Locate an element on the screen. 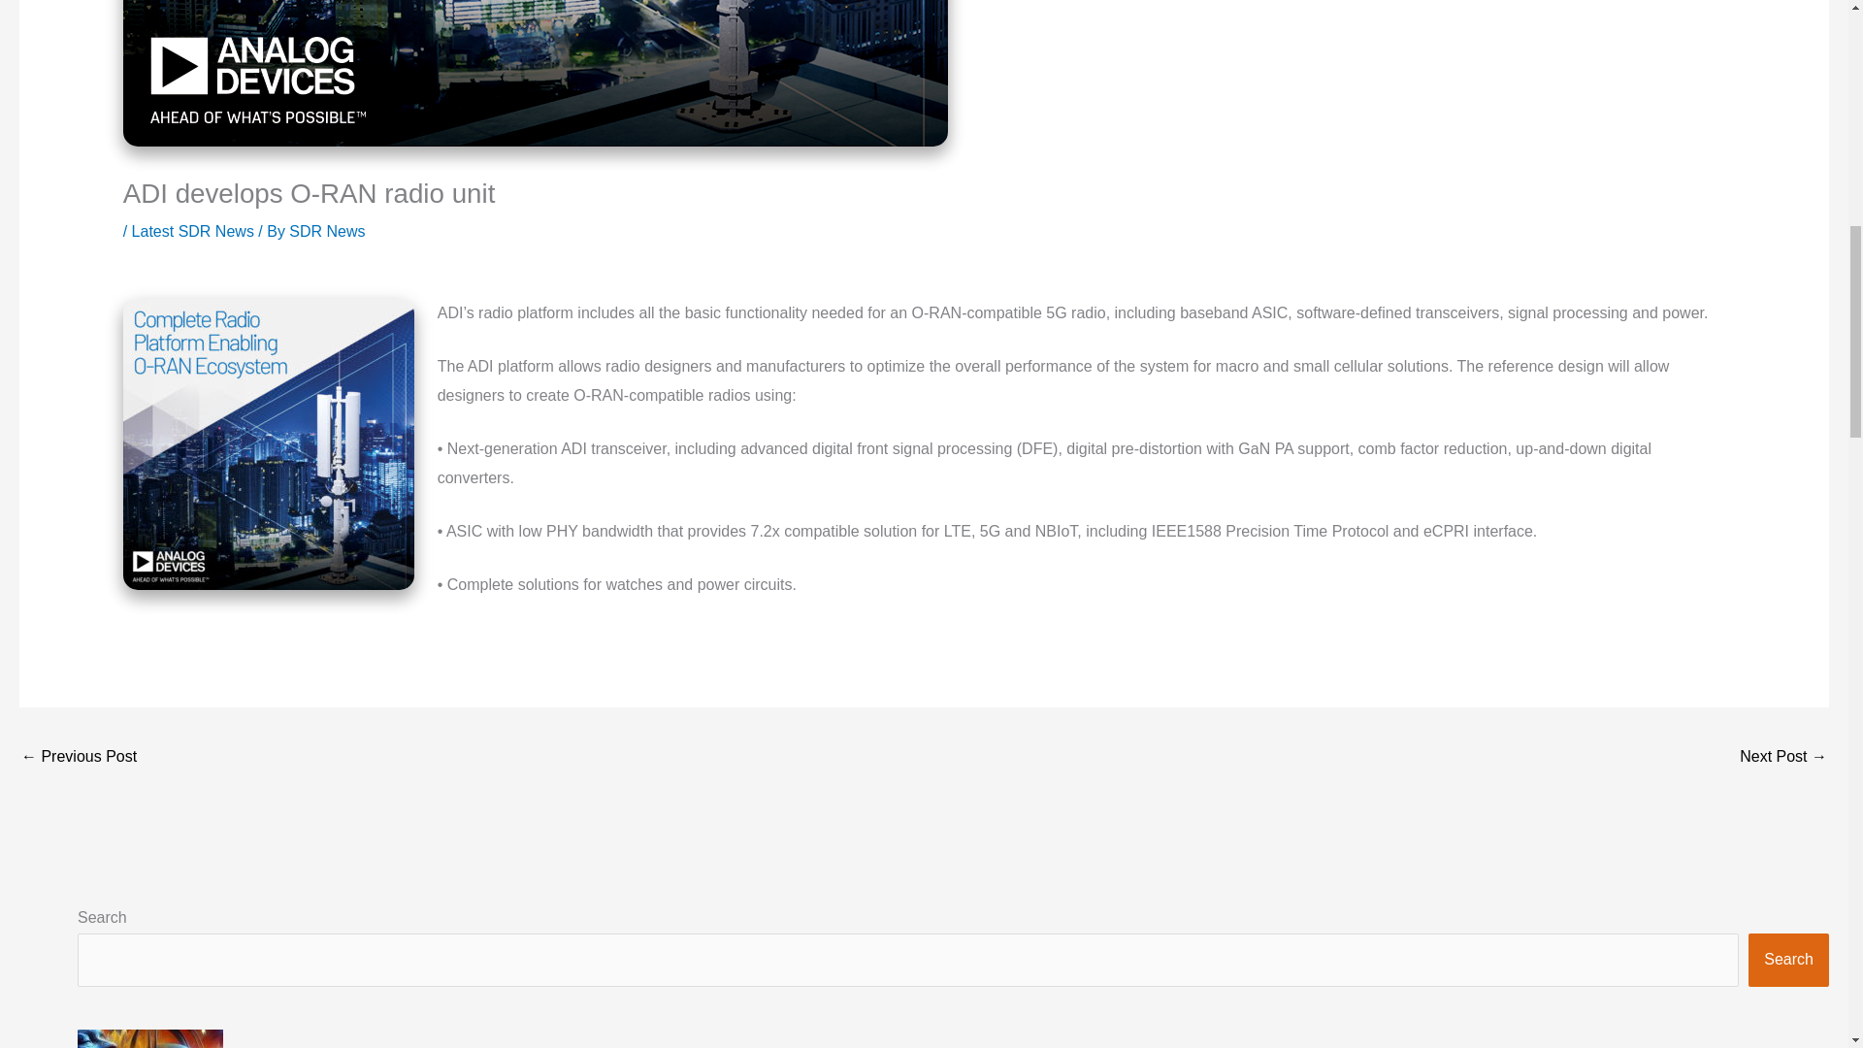 This screenshot has width=1863, height=1048. Search is located at coordinates (1789, 960).